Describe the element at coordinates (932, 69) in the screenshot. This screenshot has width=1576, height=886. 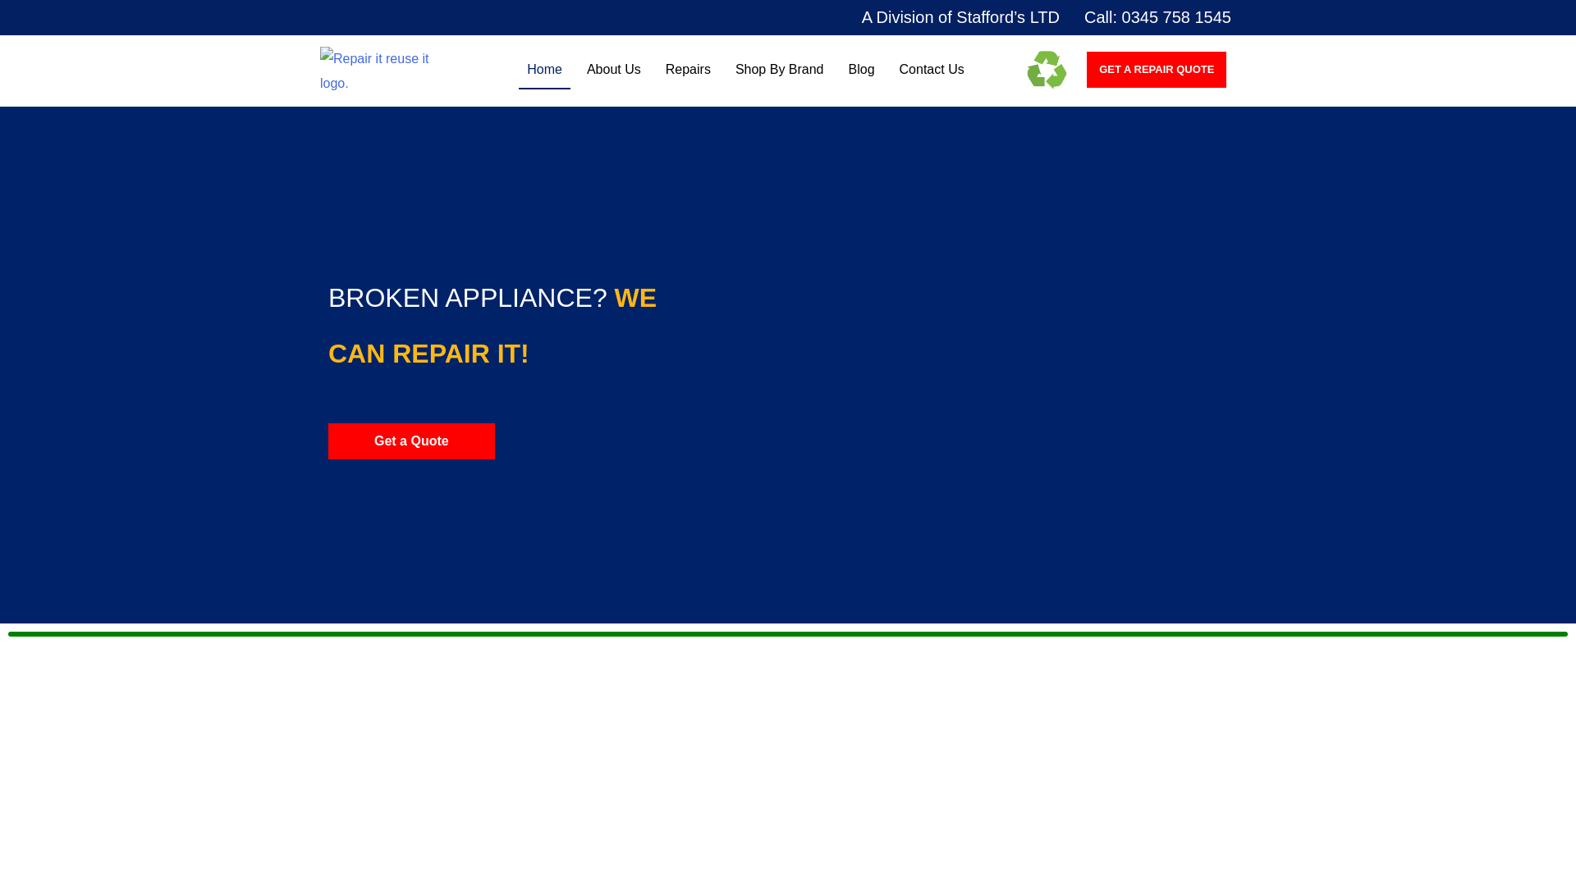
I see `Contact Us` at that location.